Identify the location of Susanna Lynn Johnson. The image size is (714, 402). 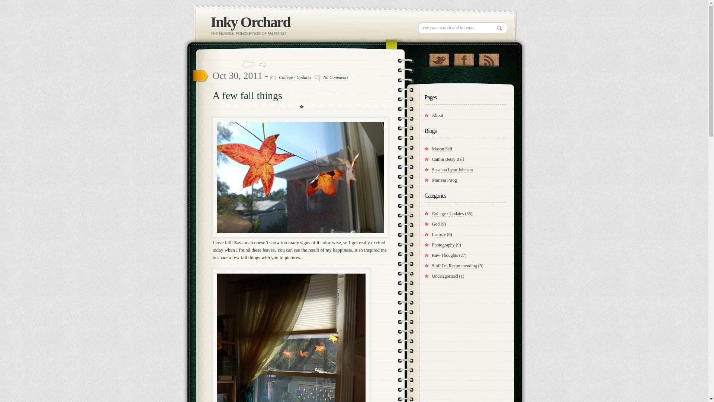
(452, 170).